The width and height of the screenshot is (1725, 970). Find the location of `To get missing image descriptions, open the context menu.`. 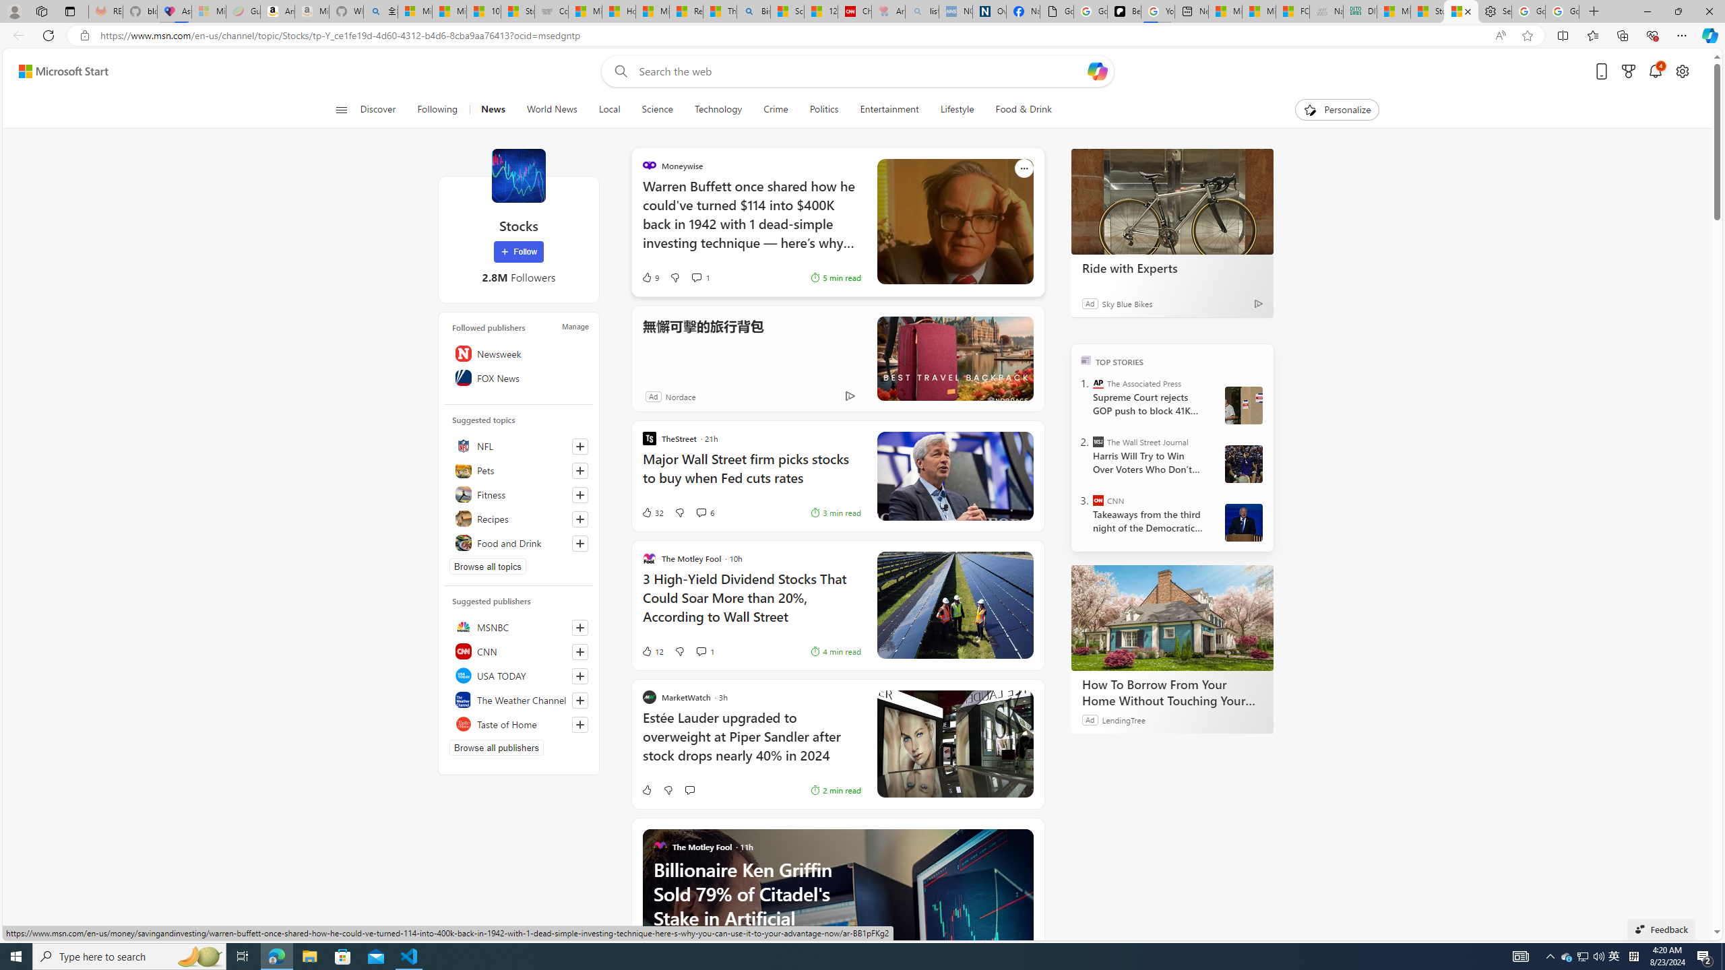

To get missing image descriptions, open the context menu. is located at coordinates (1310, 109).